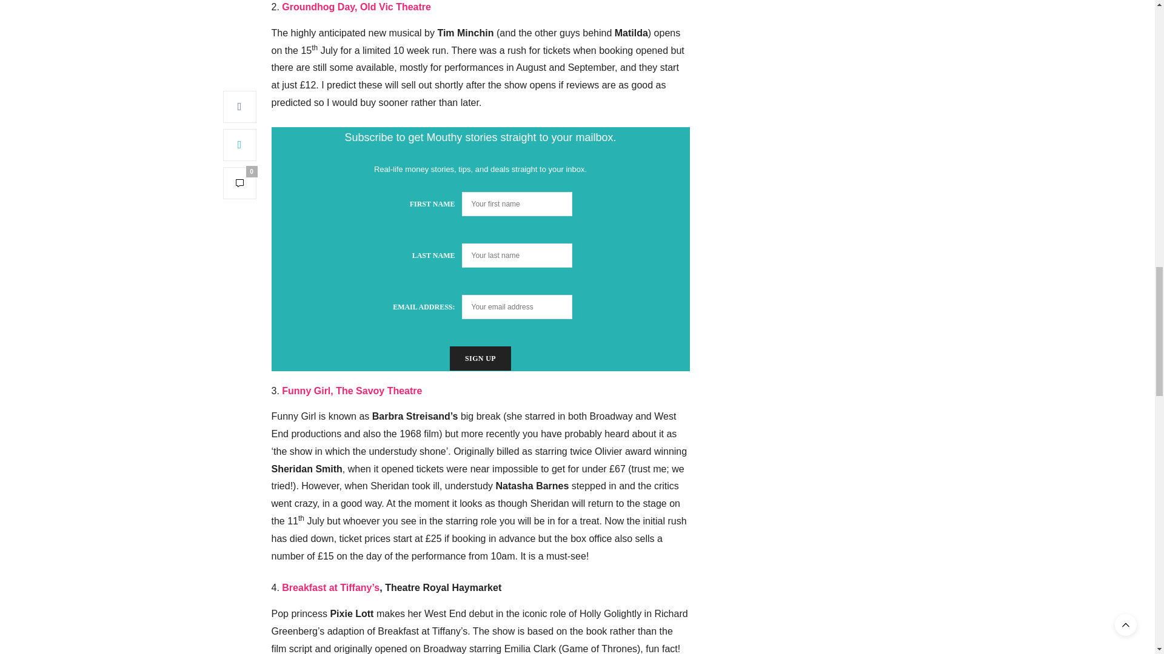 This screenshot has width=1164, height=654. Describe the element at coordinates (480, 358) in the screenshot. I see `Sign up` at that location.